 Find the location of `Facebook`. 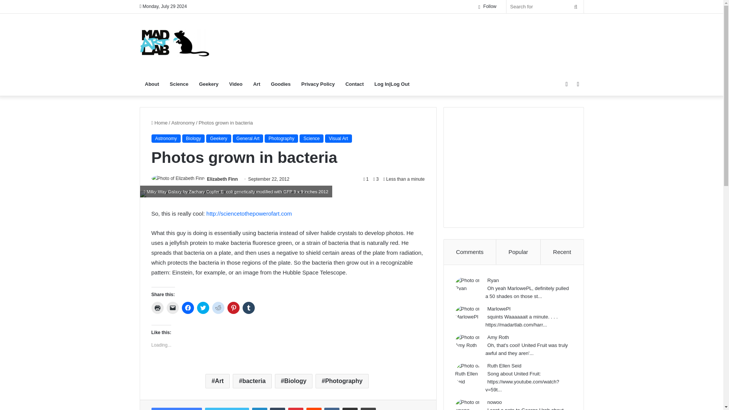

Facebook is located at coordinates (176, 408).